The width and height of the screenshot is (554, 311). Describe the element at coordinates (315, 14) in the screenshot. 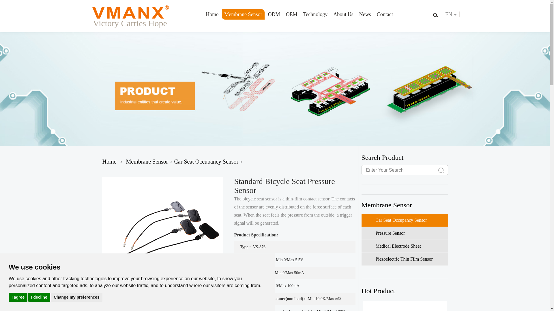

I see `Technology` at that location.